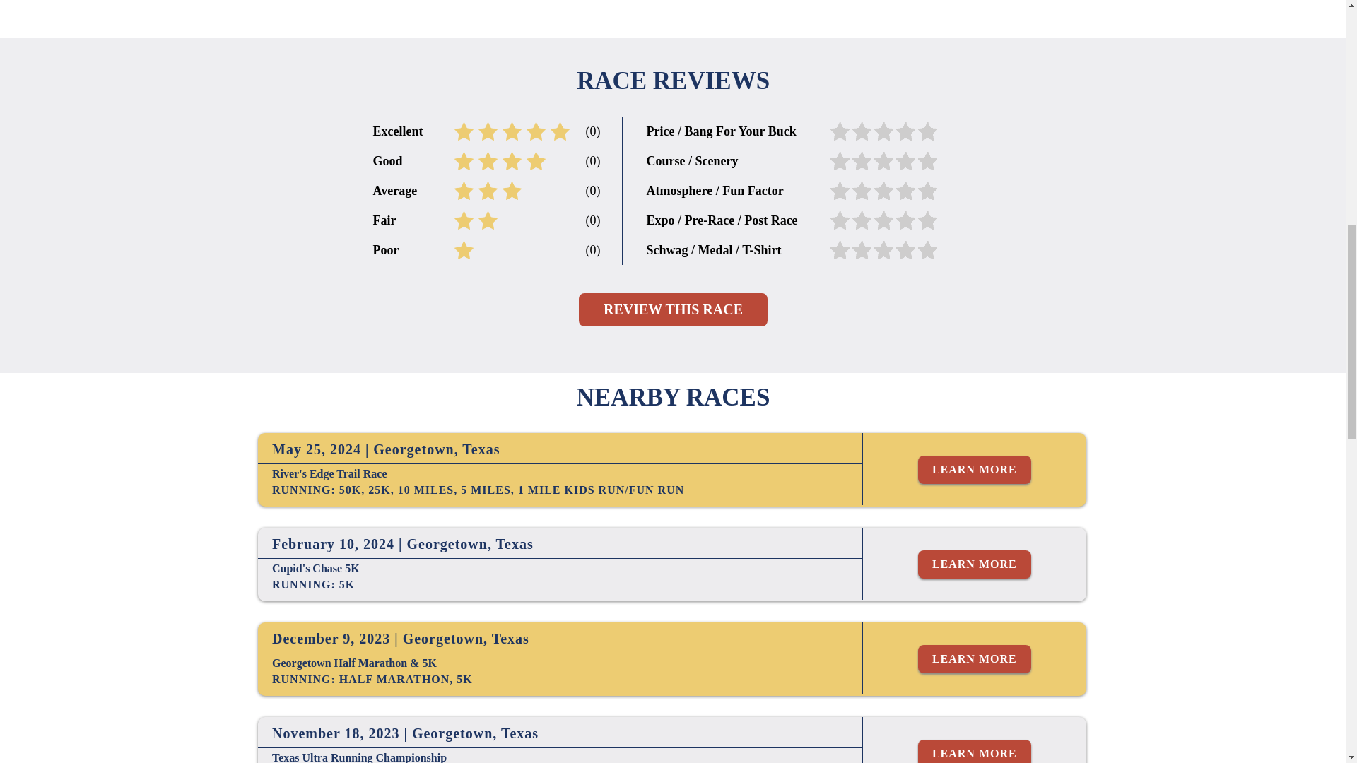  I want to click on LEARN MORE, so click(975, 751).